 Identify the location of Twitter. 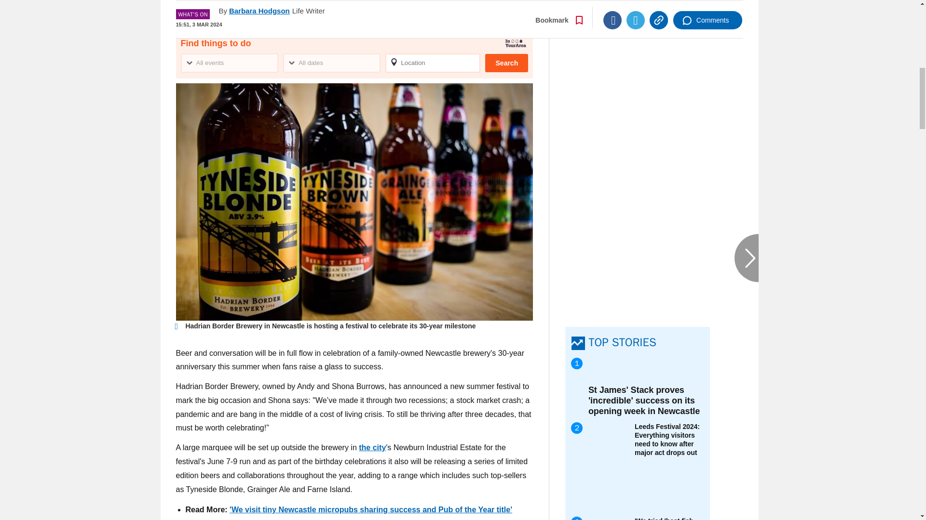
(636, 7).